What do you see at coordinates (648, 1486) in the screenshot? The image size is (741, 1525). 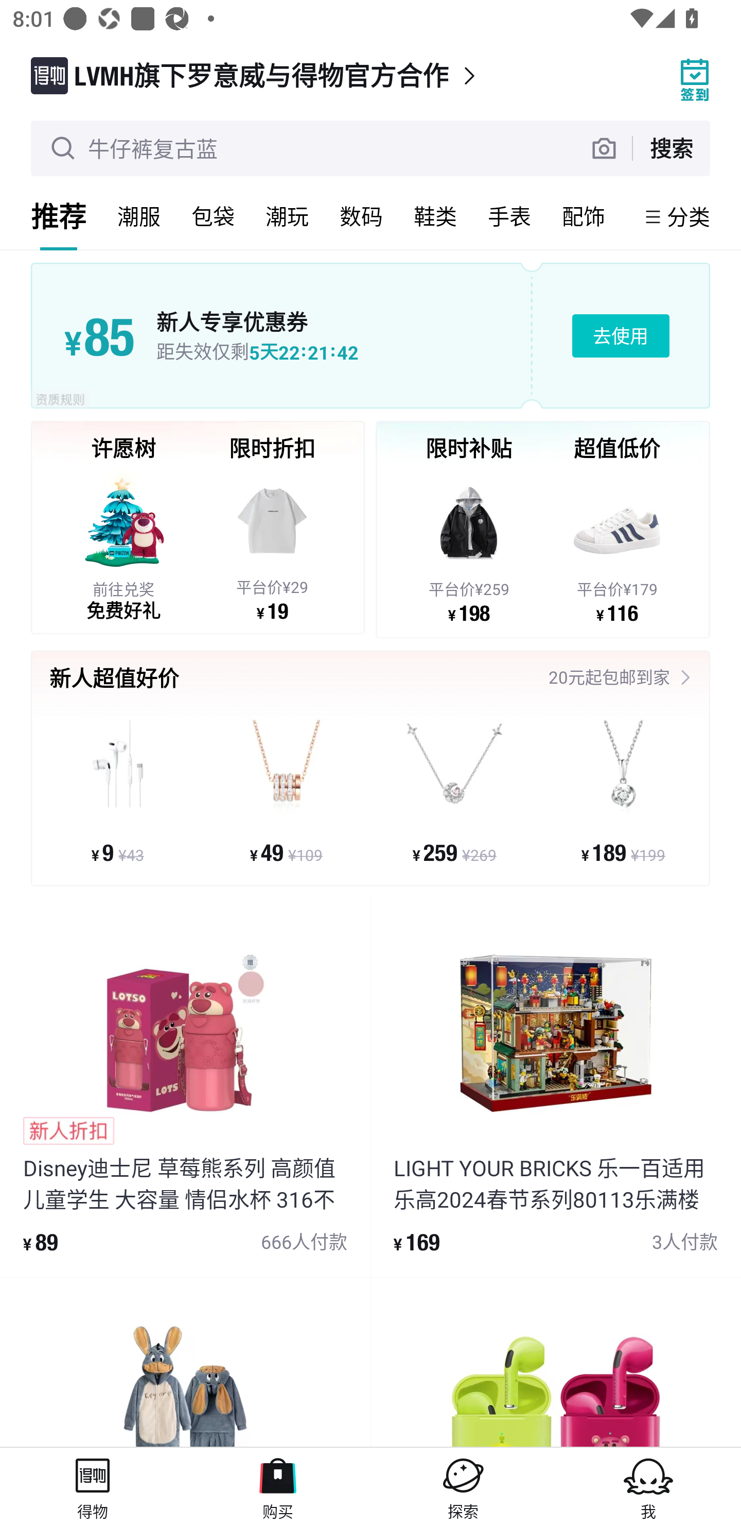 I see `我` at bounding box center [648, 1486].